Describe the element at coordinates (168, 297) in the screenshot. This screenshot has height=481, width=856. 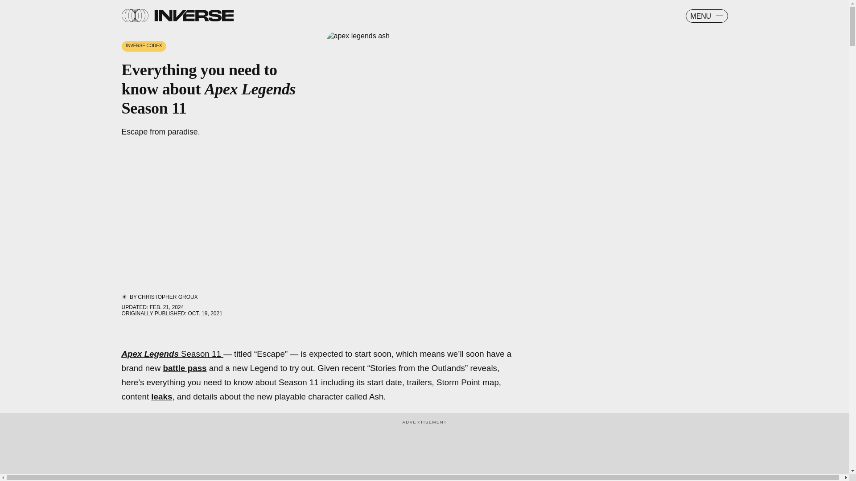
I see `CHRISTOPHER GROUX` at that location.